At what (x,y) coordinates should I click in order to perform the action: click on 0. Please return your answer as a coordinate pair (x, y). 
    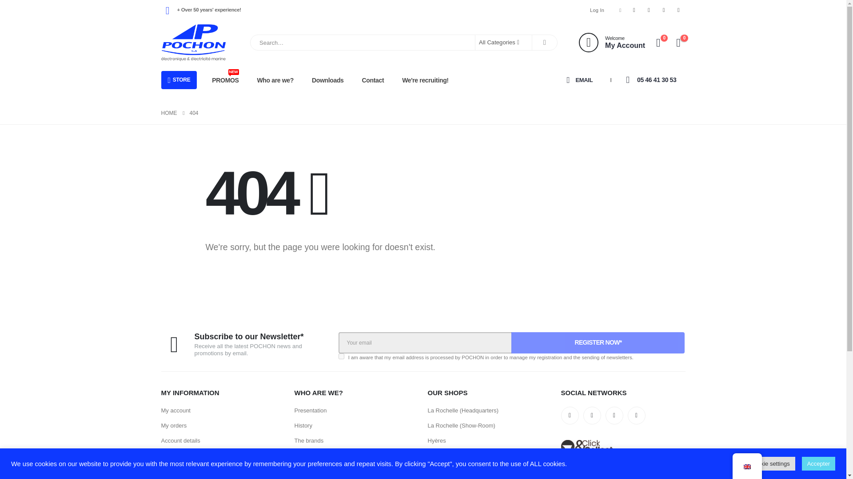
    Looking at the image, I should click on (658, 43).